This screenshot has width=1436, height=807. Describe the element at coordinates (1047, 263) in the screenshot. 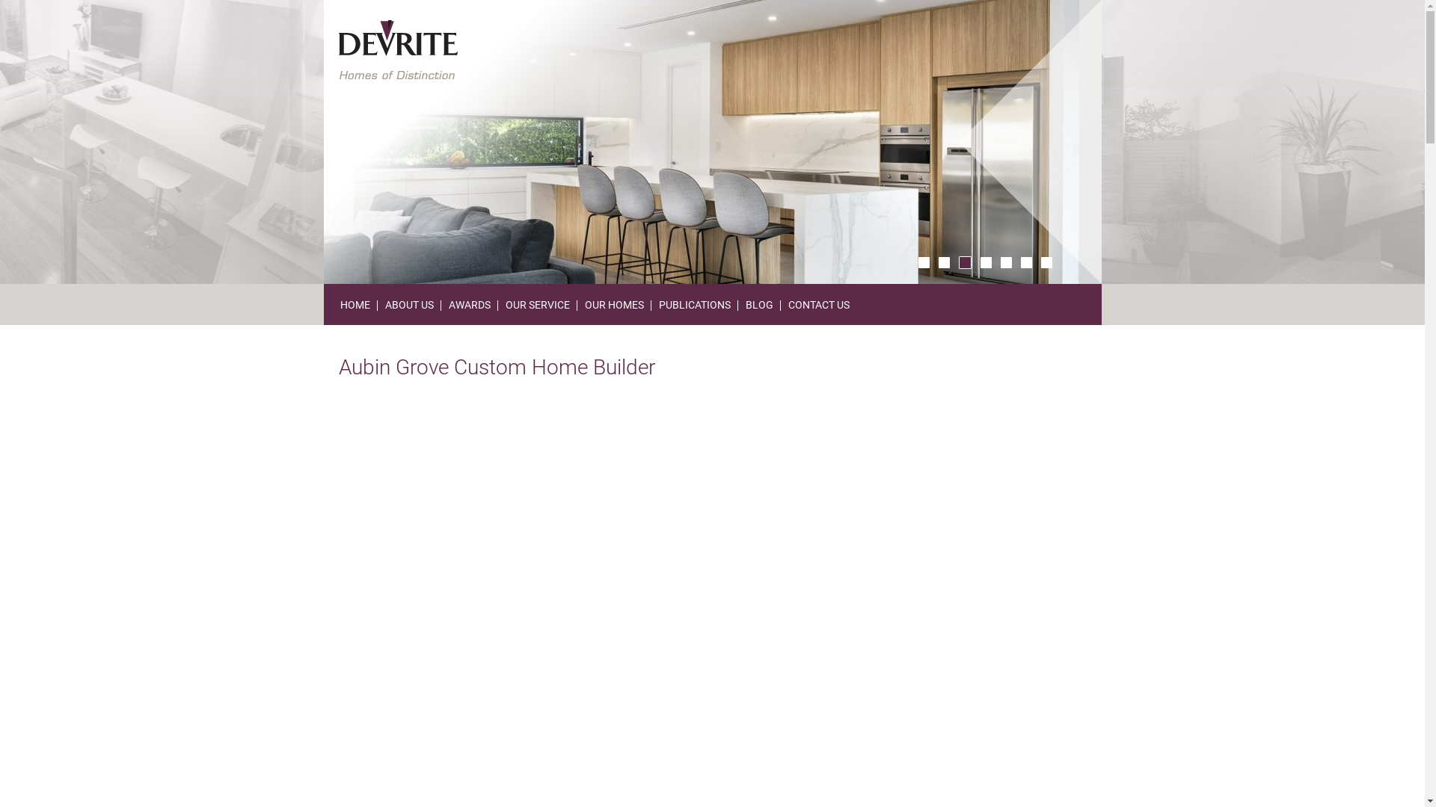

I see `7` at that location.